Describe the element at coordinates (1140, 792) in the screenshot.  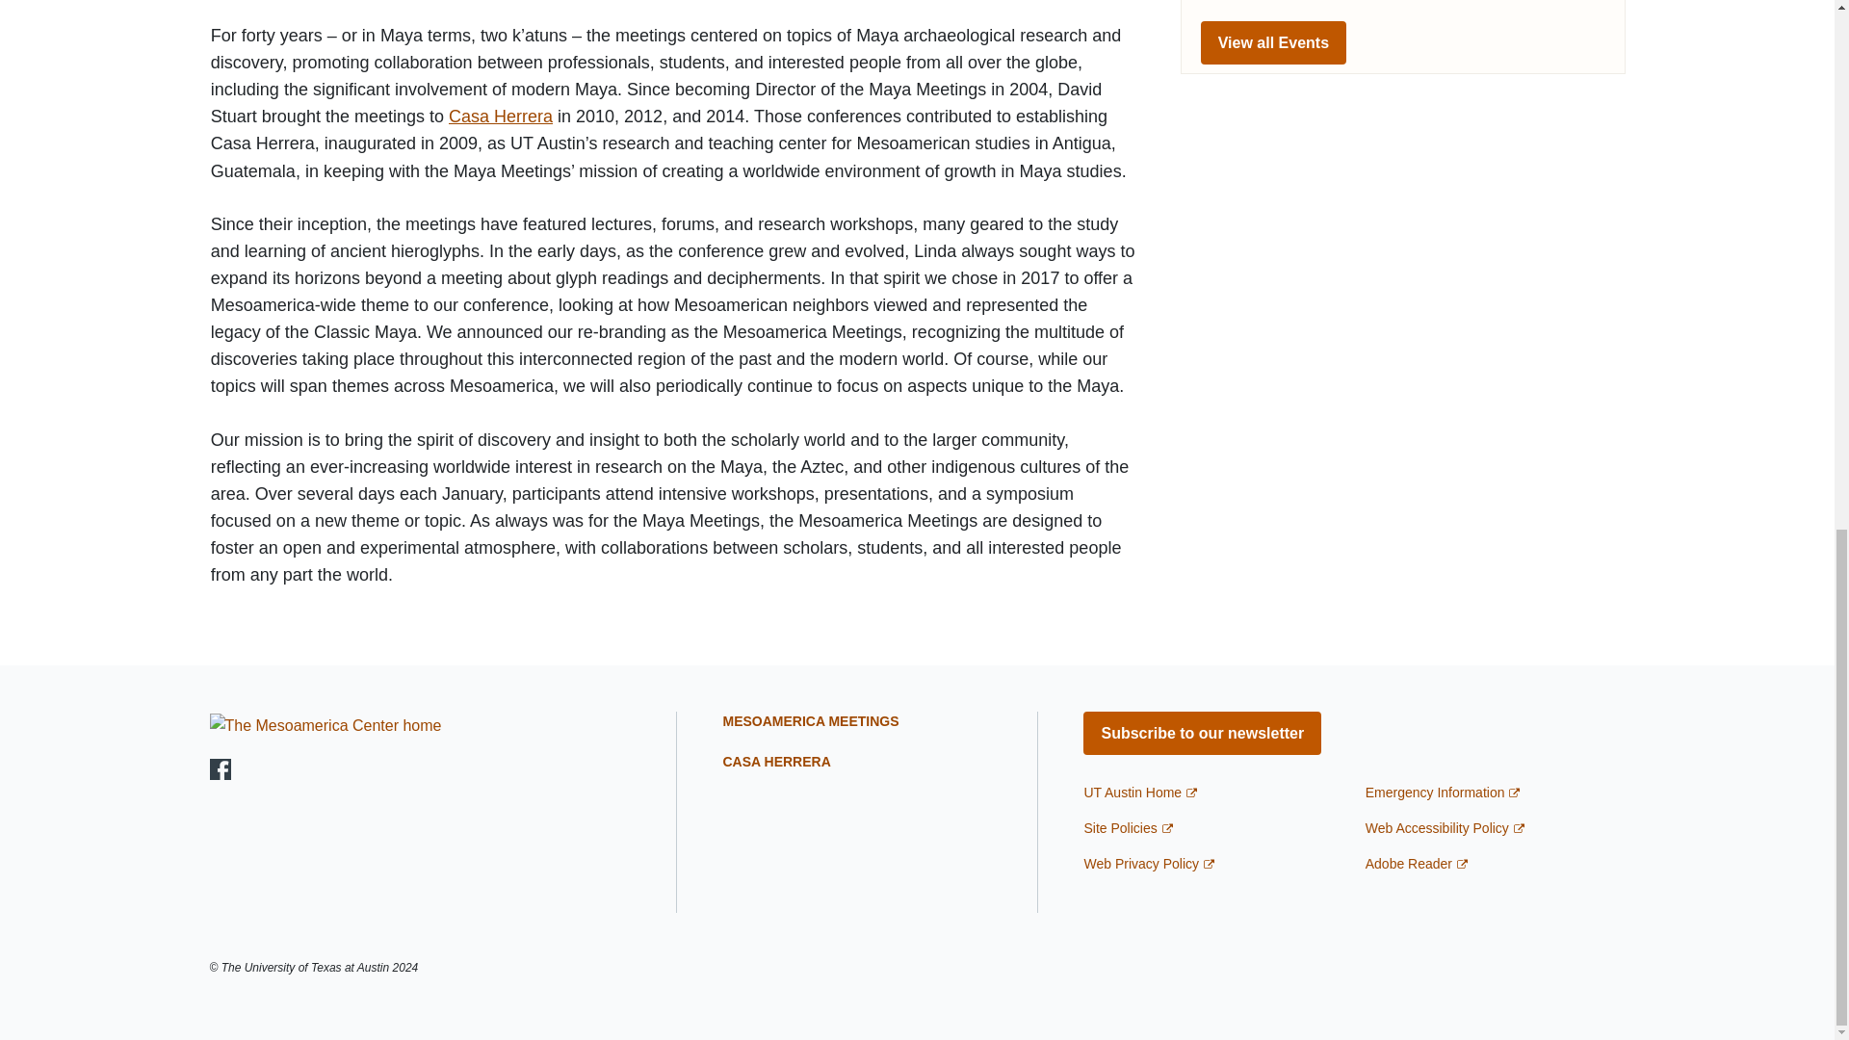
I see `UT Austin Home` at that location.